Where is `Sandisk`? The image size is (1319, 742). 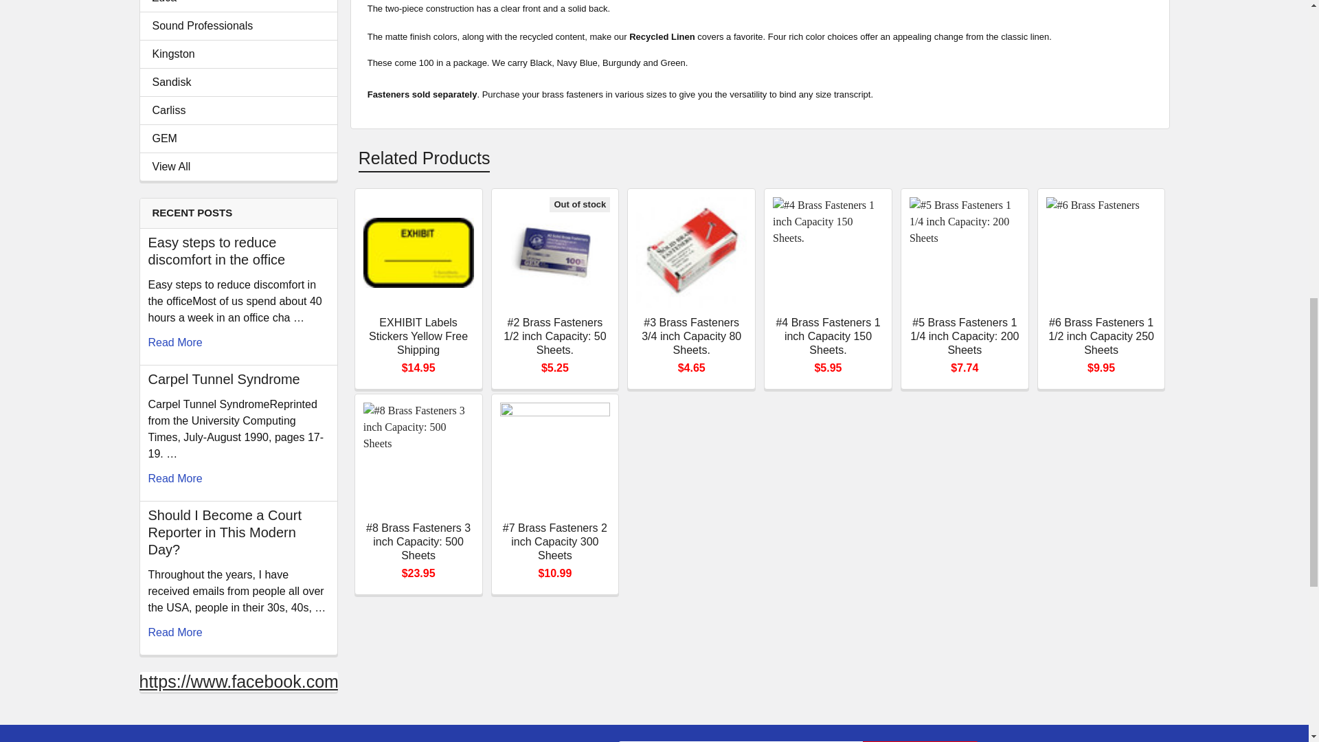
Sandisk is located at coordinates (238, 82).